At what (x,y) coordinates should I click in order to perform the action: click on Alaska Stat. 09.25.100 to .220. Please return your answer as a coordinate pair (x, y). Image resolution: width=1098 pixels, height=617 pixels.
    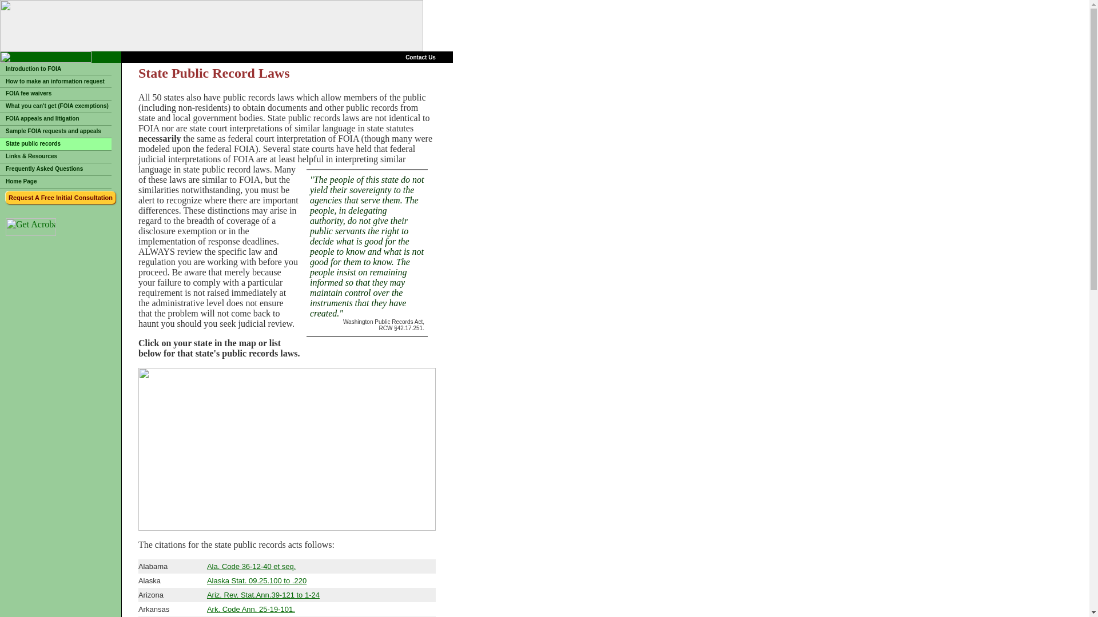
    Looking at the image, I should click on (256, 580).